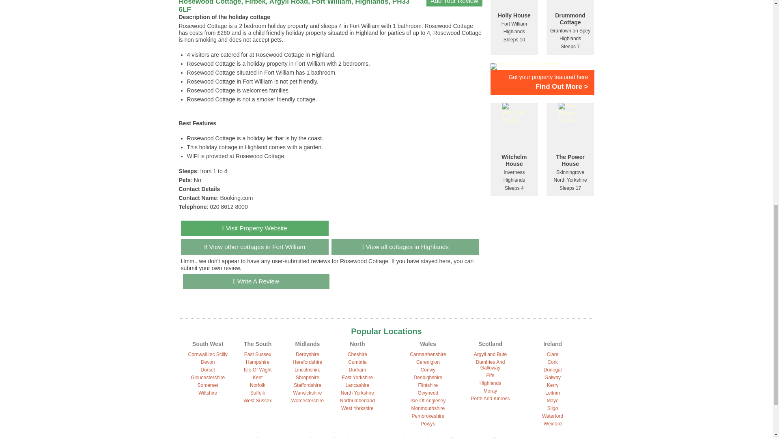  I want to click on View other cottages in Fort William, so click(255, 247).